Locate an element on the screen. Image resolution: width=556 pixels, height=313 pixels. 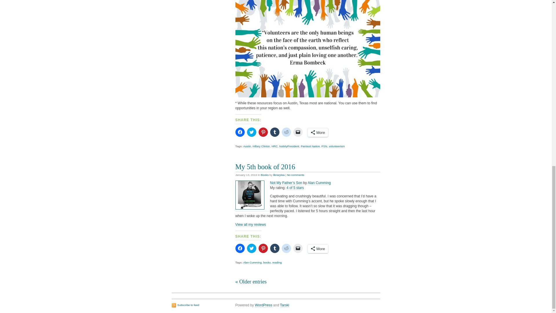
Articles by librarylea is located at coordinates (279, 175).